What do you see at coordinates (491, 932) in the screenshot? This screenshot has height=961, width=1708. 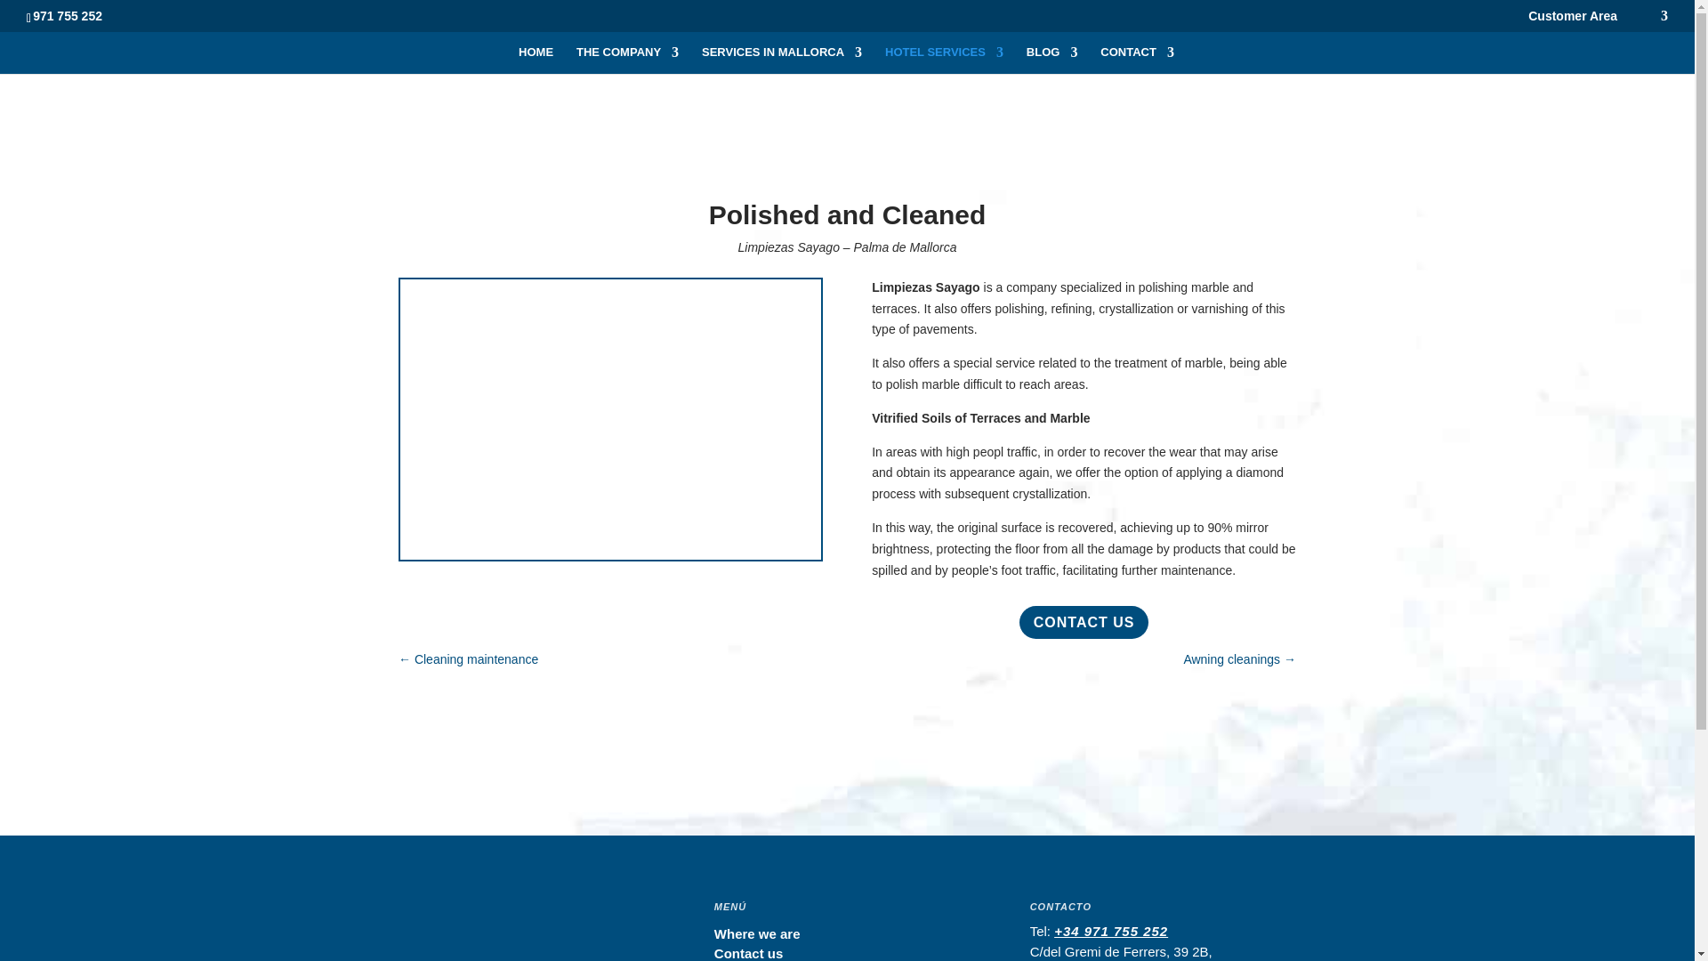 I see `LOGO-EMPRESA.png` at bounding box center [491, 932].